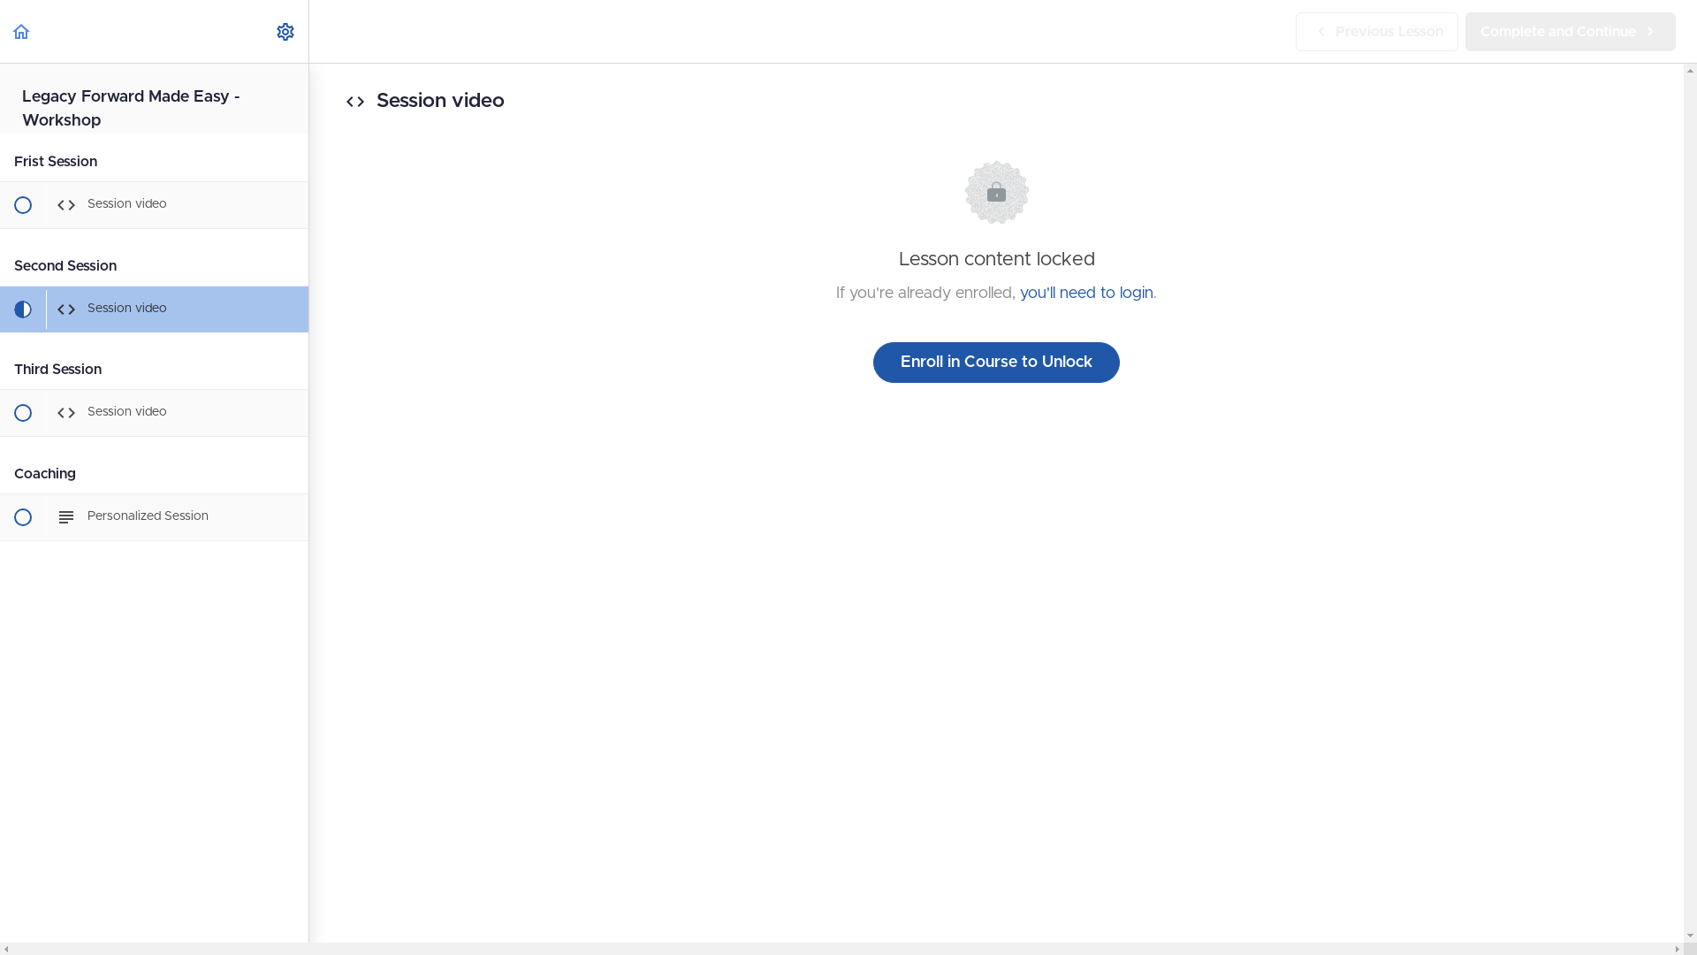 This screenshot has height=955, width=1697. I want to click on   Personalized Session, so click(154, 517).